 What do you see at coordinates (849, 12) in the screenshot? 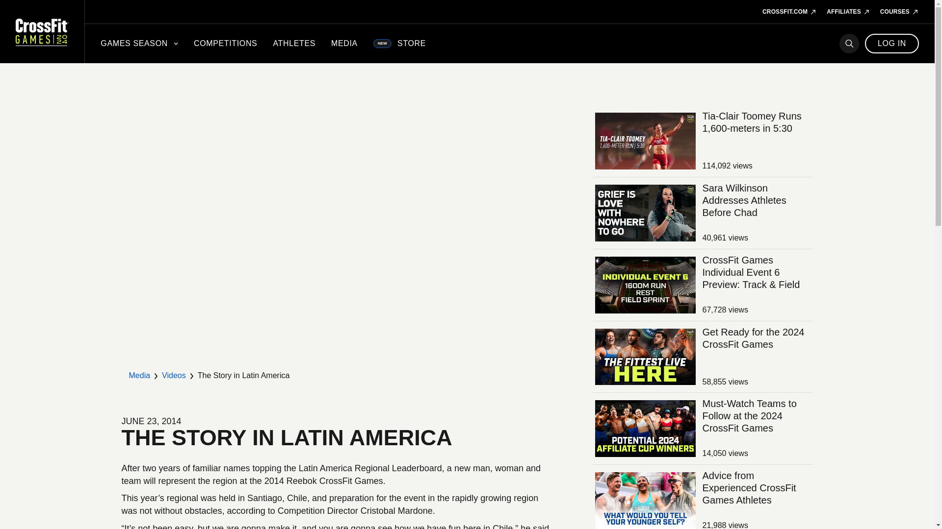
I see `AFFILIATES` at bounding box center [849, 12].